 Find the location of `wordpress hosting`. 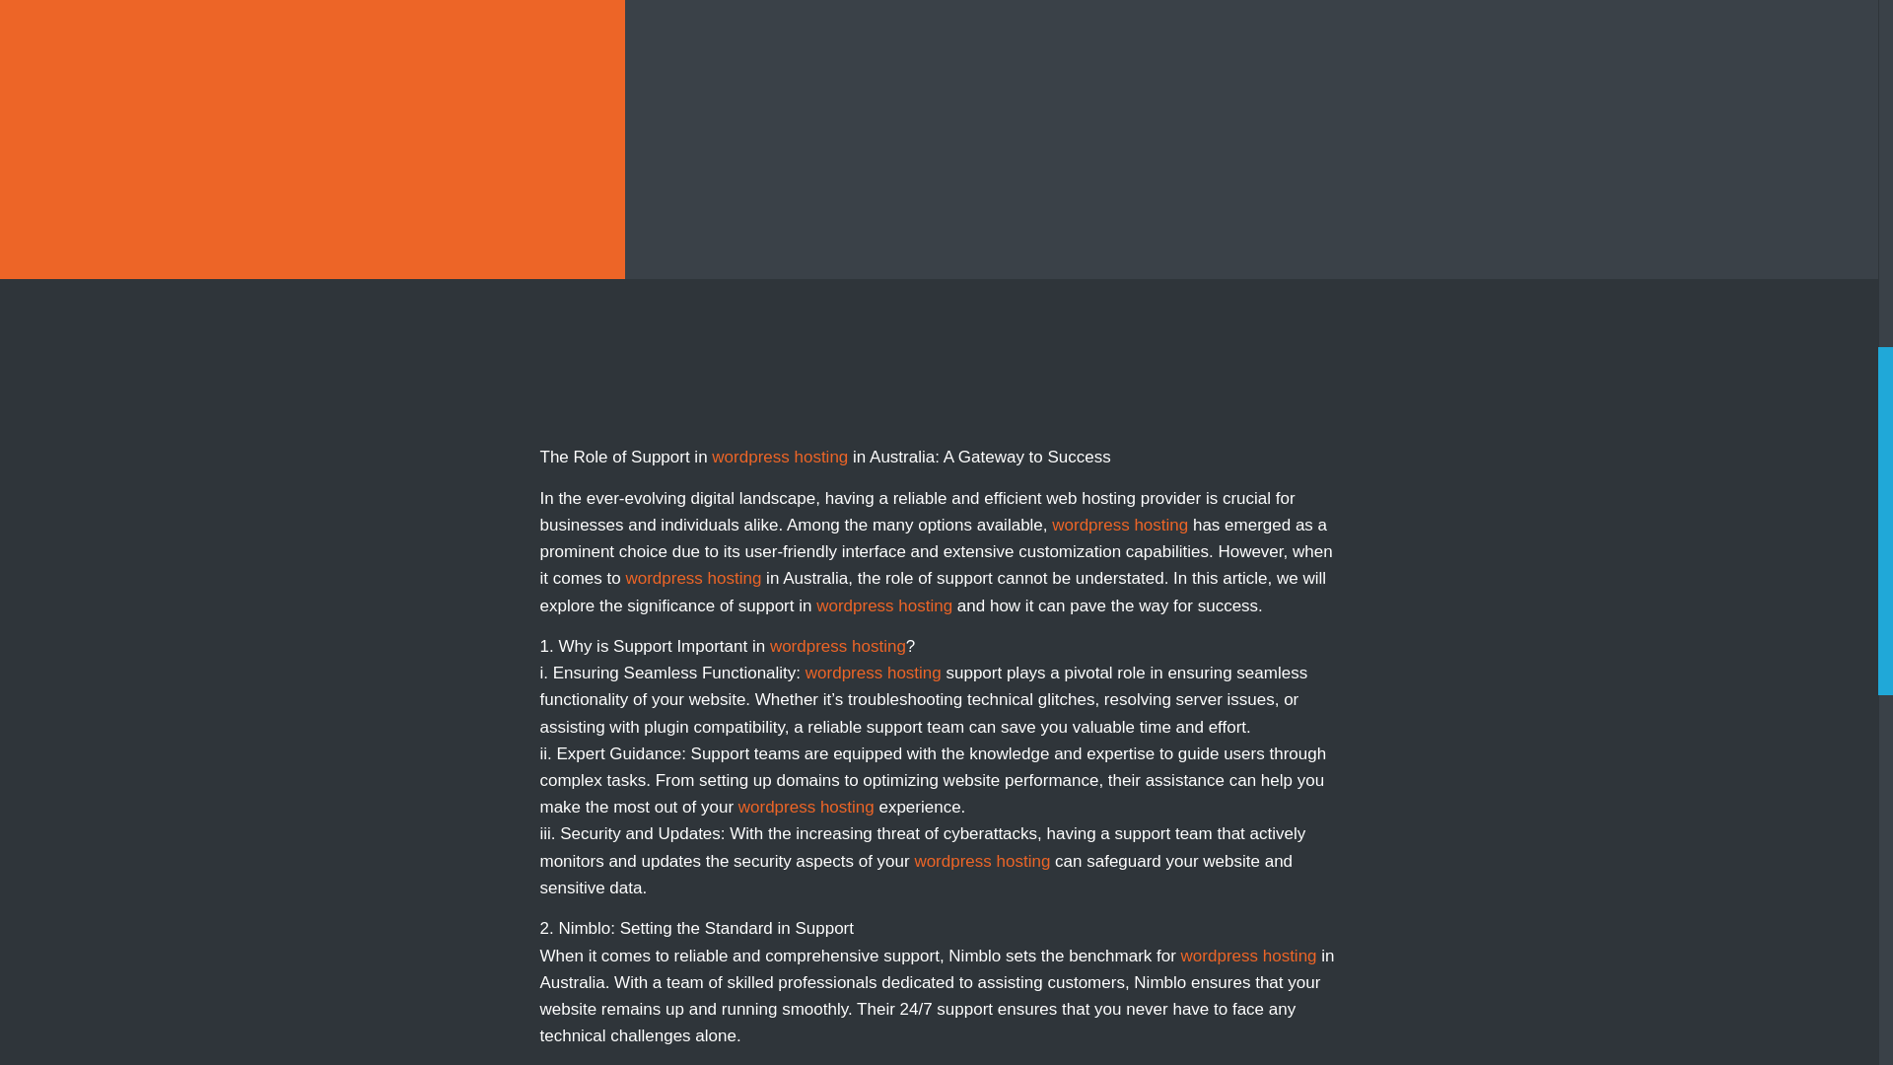

wordpress hosting is located at coordinates (1249, 956).